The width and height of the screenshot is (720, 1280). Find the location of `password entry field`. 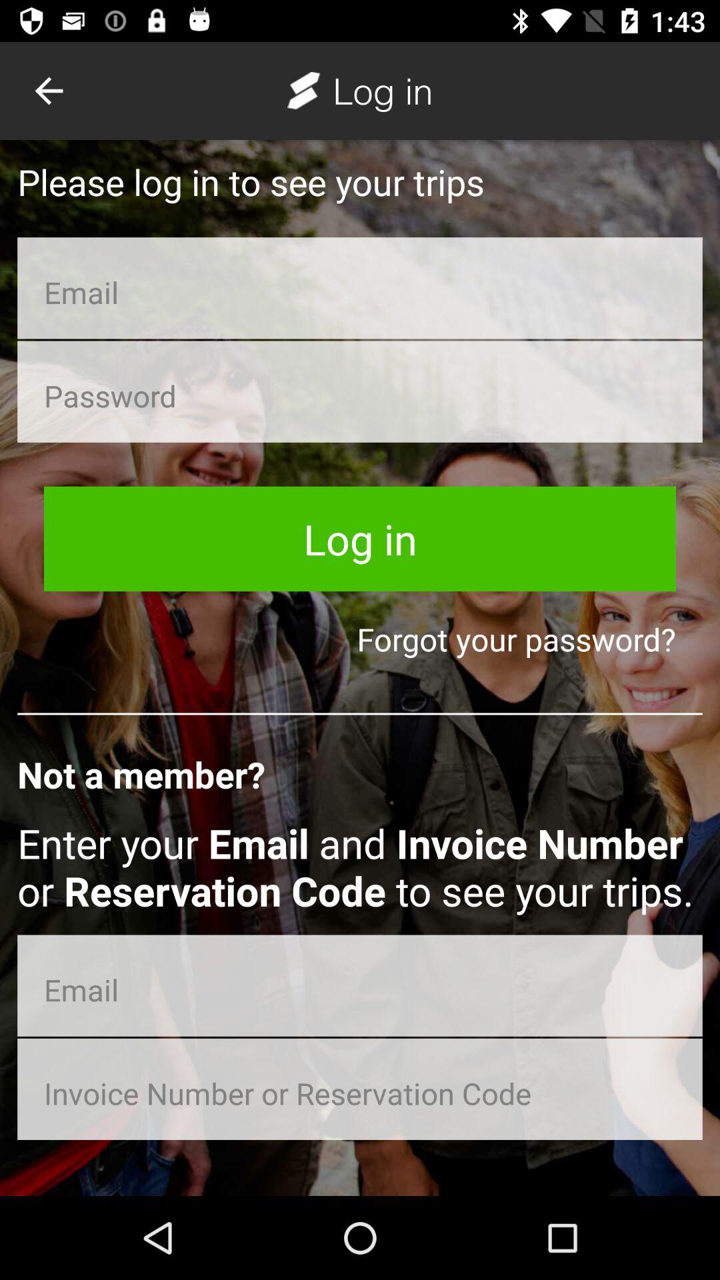

password entry field is located at coordinates (360, 391).